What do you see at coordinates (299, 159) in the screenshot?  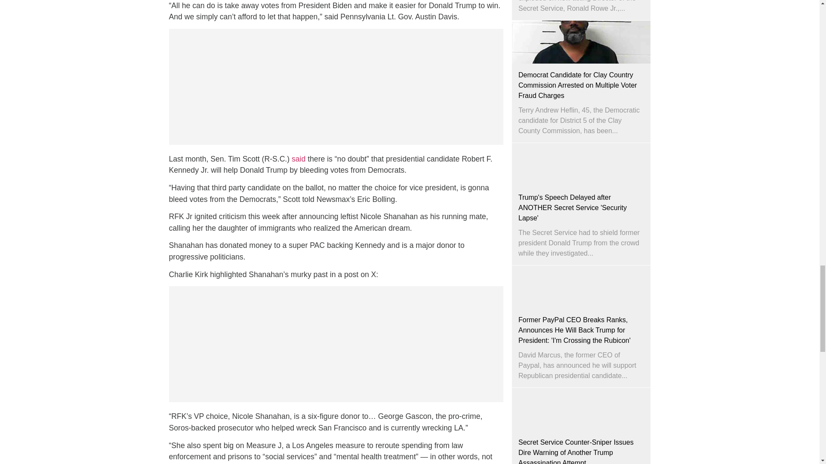 I see `said` at bounding box center [299, 159].